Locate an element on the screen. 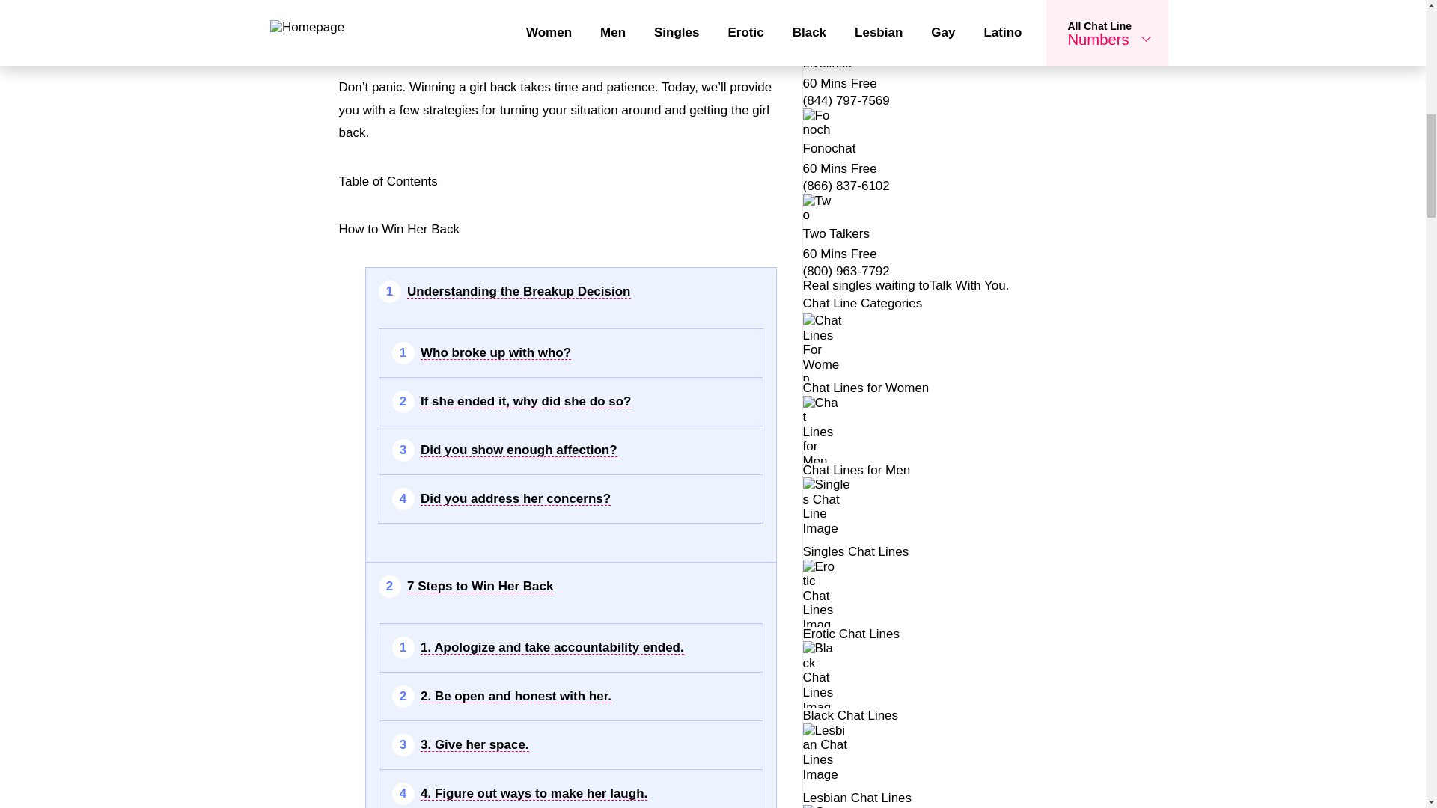  1. Apologize and take accountability ended. is located at coordinates (552, 648).